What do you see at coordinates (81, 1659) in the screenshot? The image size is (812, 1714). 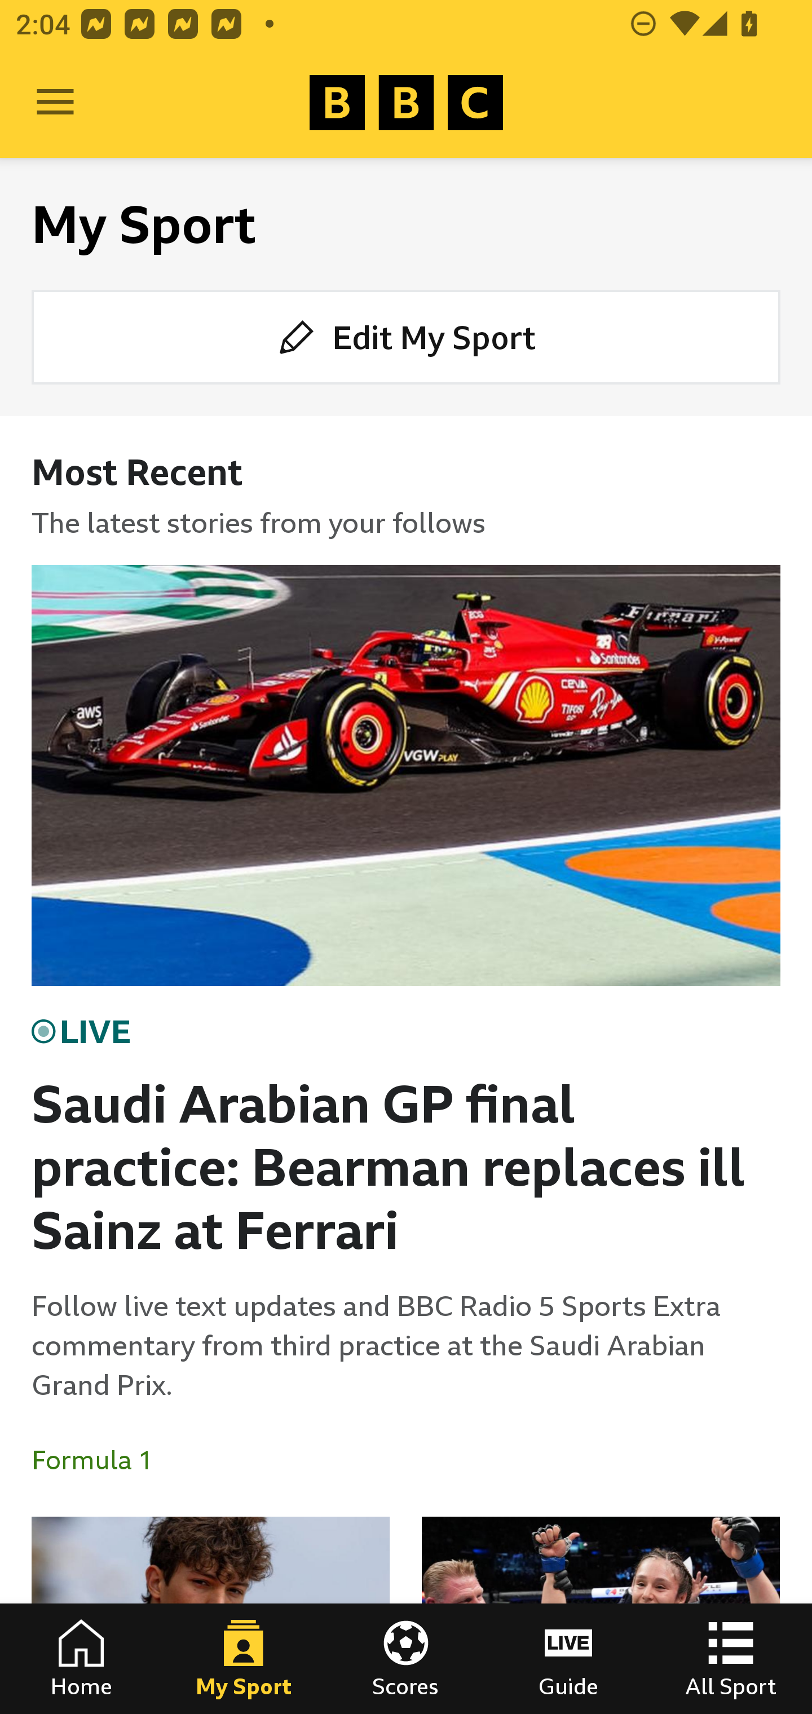 I see `Home` at bounding box center [81, 1659].